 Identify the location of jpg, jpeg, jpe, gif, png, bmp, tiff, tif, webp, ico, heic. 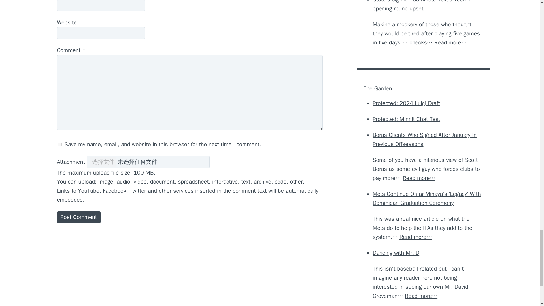
(106, 182).